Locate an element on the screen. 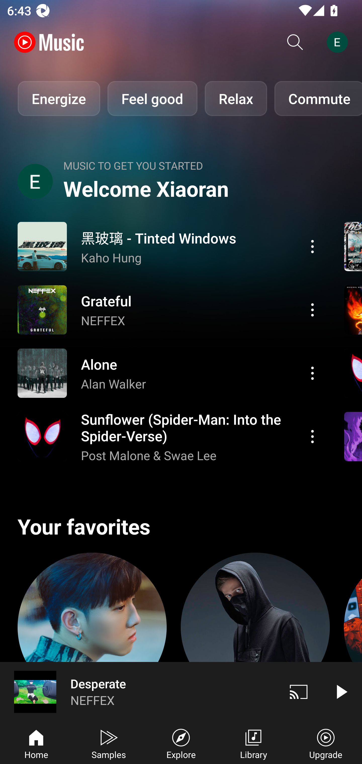 Image resolution: width=362 pixels, height=764 pixels. Desperate NEFFEX is located at coordinates (139, 692).